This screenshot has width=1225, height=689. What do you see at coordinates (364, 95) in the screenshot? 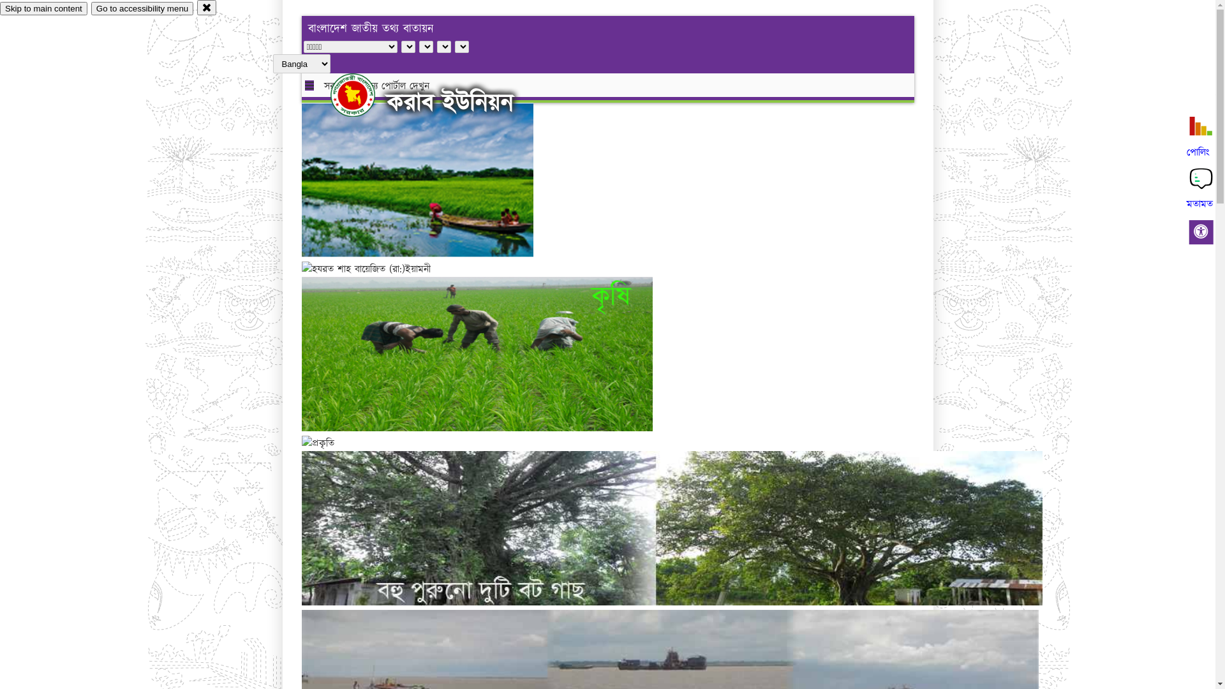
I see `
                
            ` at bounding box center [364, 95].